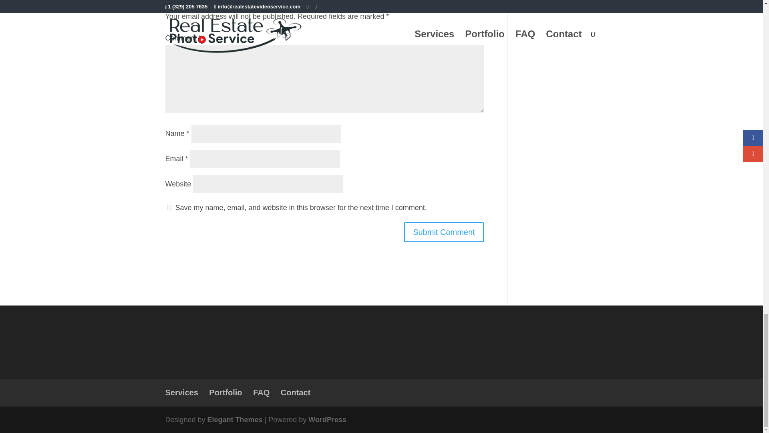 Image resolution: width=769 pixels, height=433 pixels. Describe the element at coordinates (296, 392) in the screenshot. I see `Contact` at that location.